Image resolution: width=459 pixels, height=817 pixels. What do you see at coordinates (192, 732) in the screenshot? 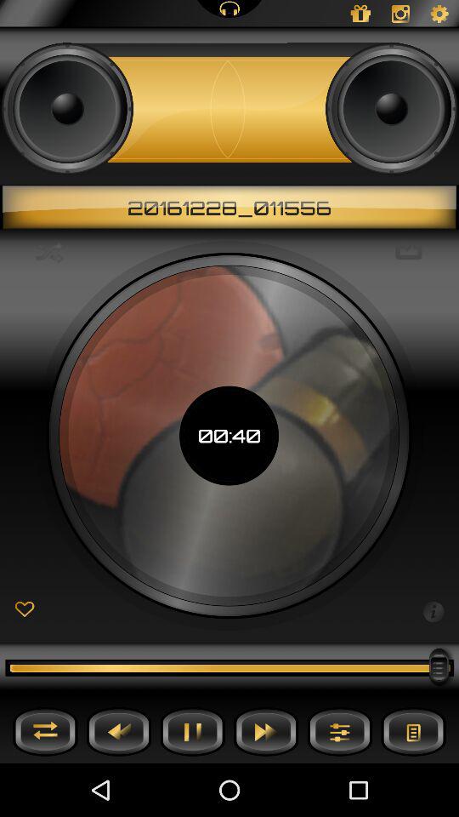
I see `pause` at bounding box center [192, 732].